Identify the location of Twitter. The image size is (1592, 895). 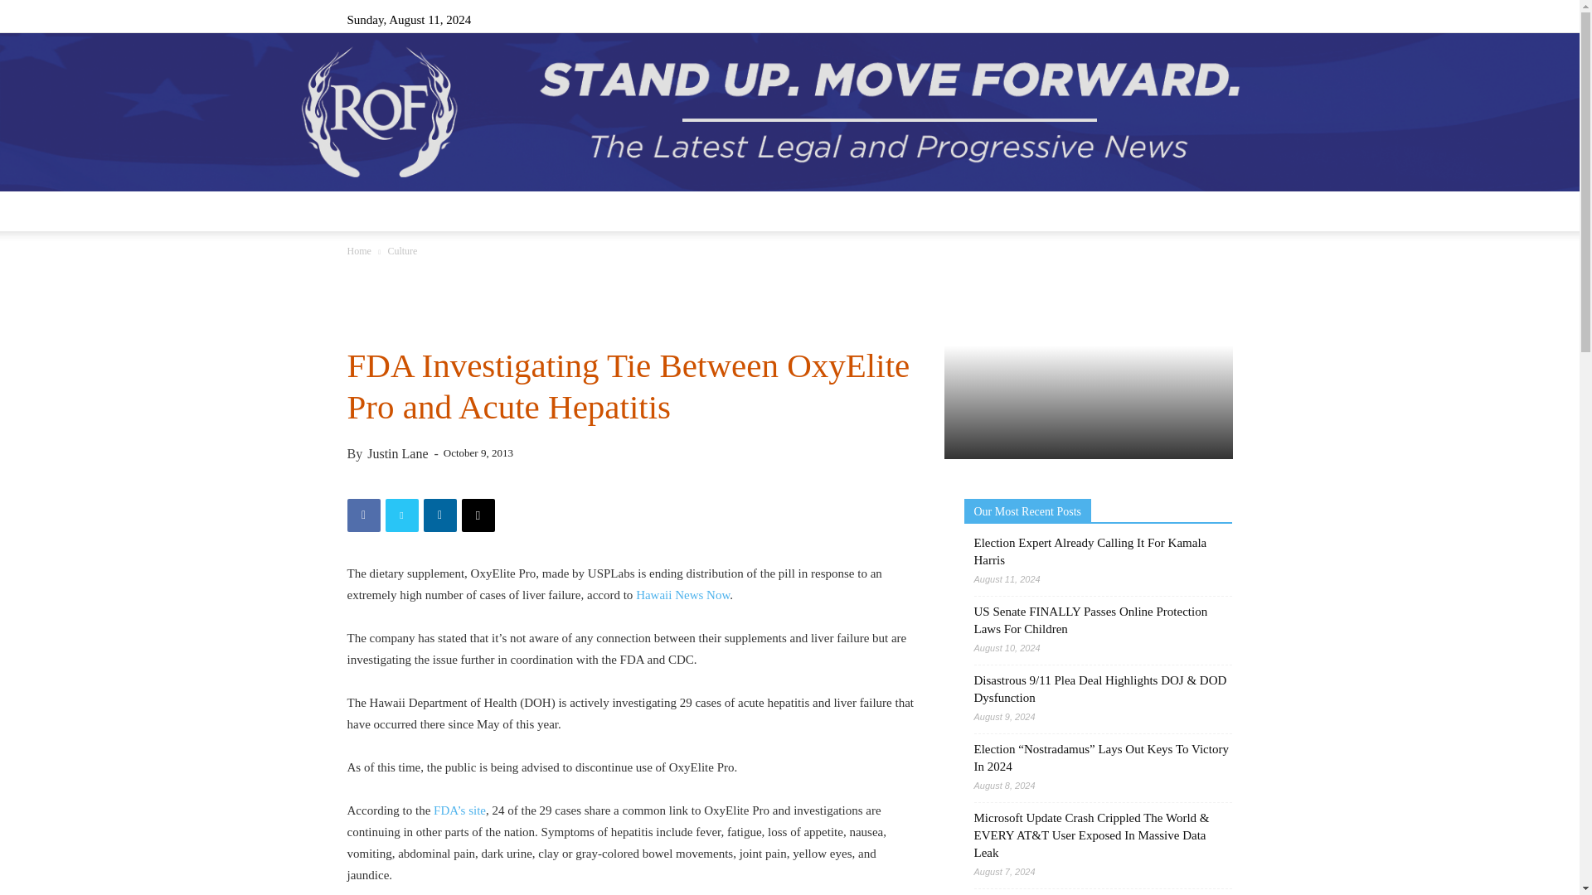
(1192, 19).